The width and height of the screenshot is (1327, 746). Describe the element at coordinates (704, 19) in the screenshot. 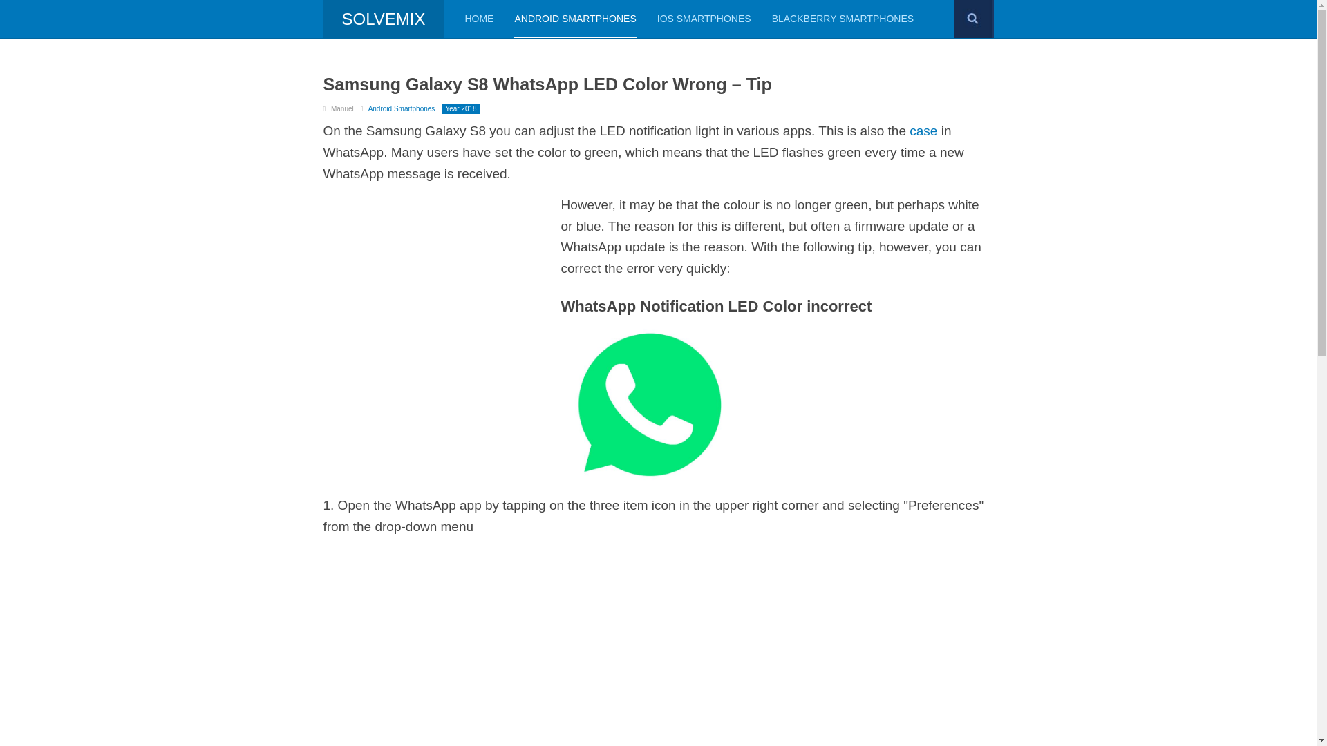

I see `IOS SMARTPHONES` at that location.